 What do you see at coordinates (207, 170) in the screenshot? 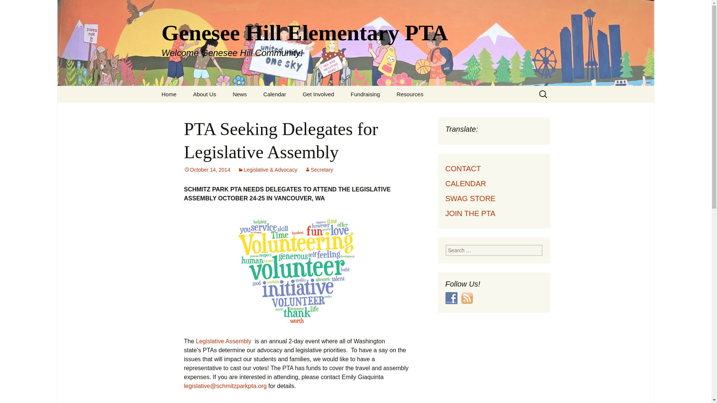
I see `Permalink to PTA Seeking Delegates for Legislative Assembly` at bounding box center [207, 170].